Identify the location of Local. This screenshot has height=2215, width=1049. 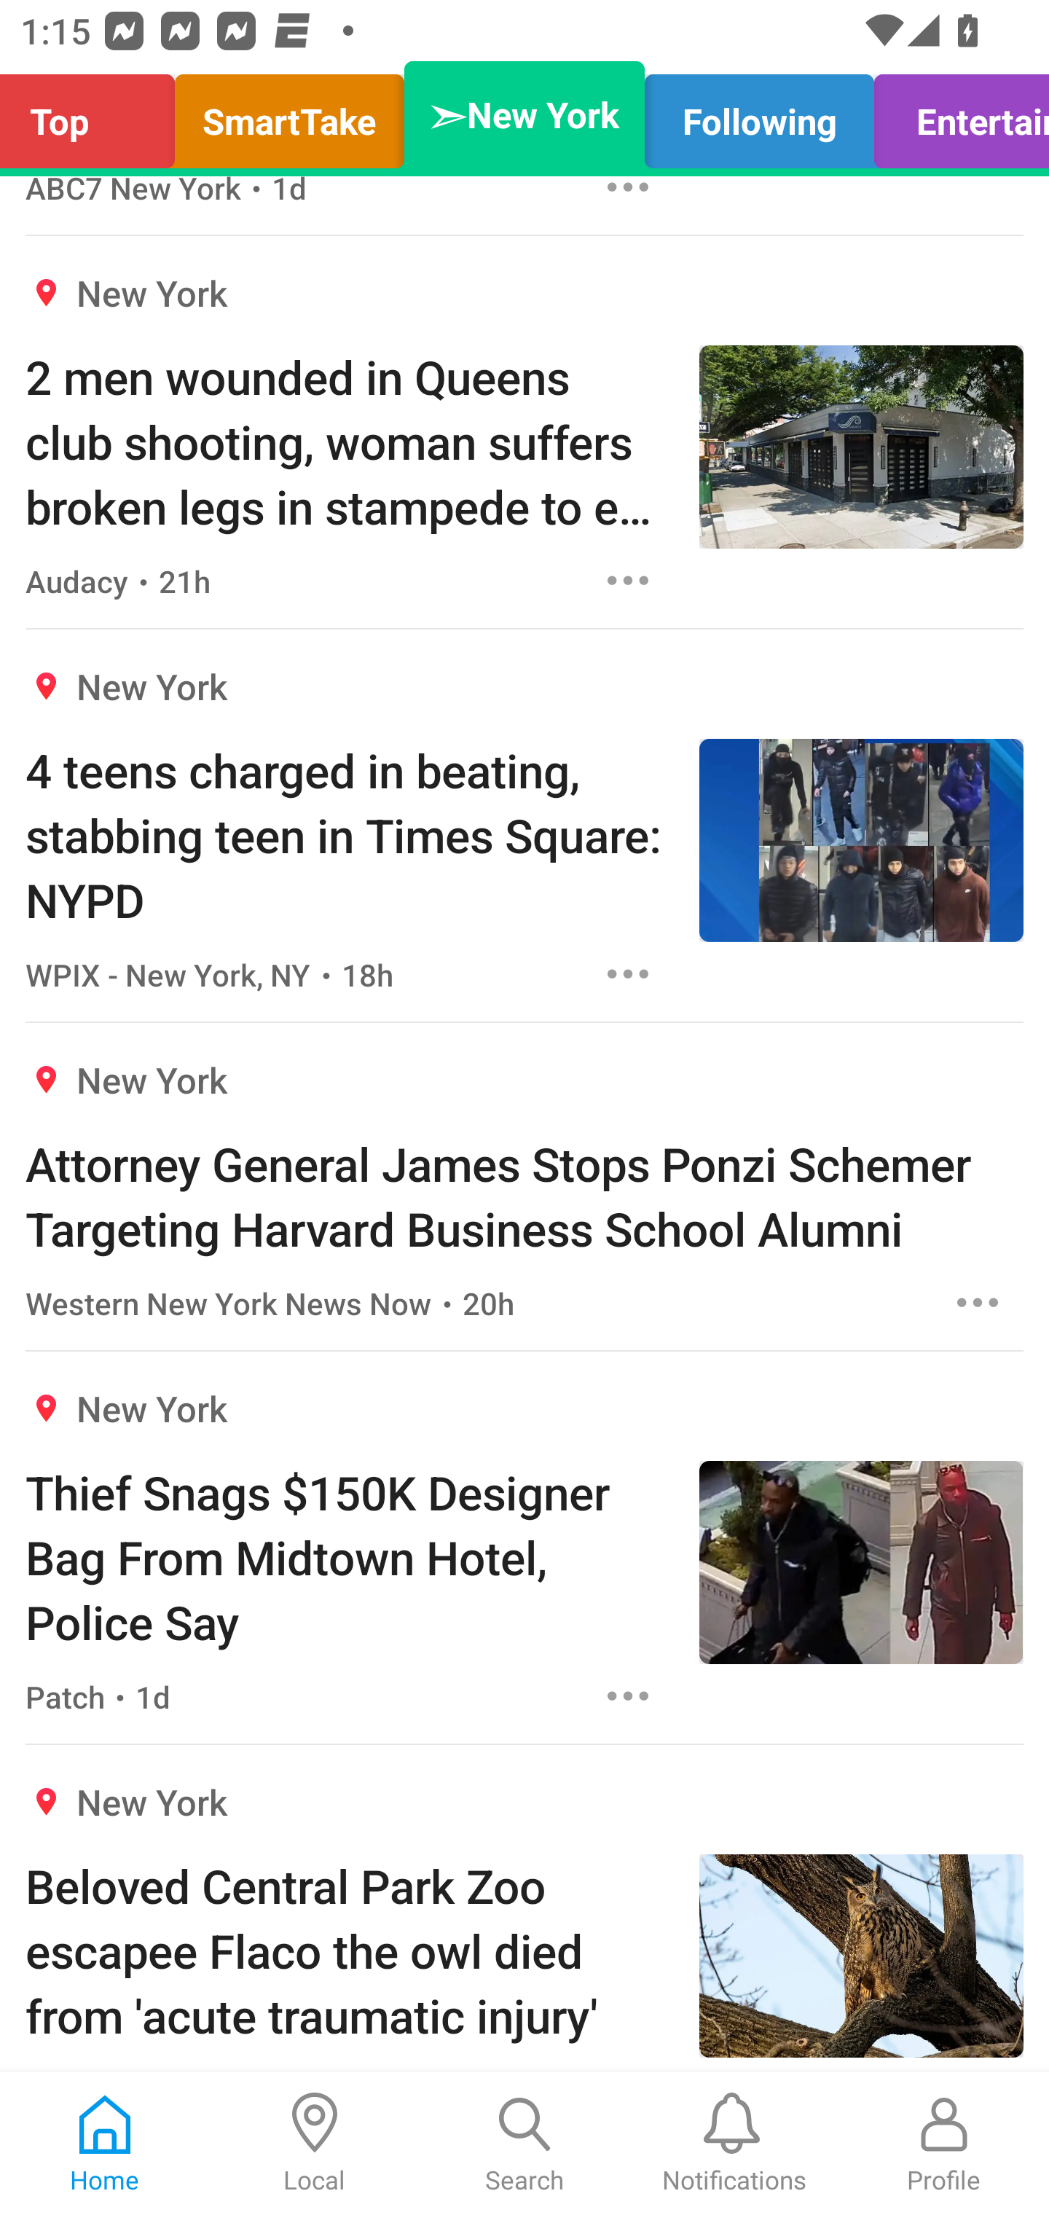
(315, 2144).